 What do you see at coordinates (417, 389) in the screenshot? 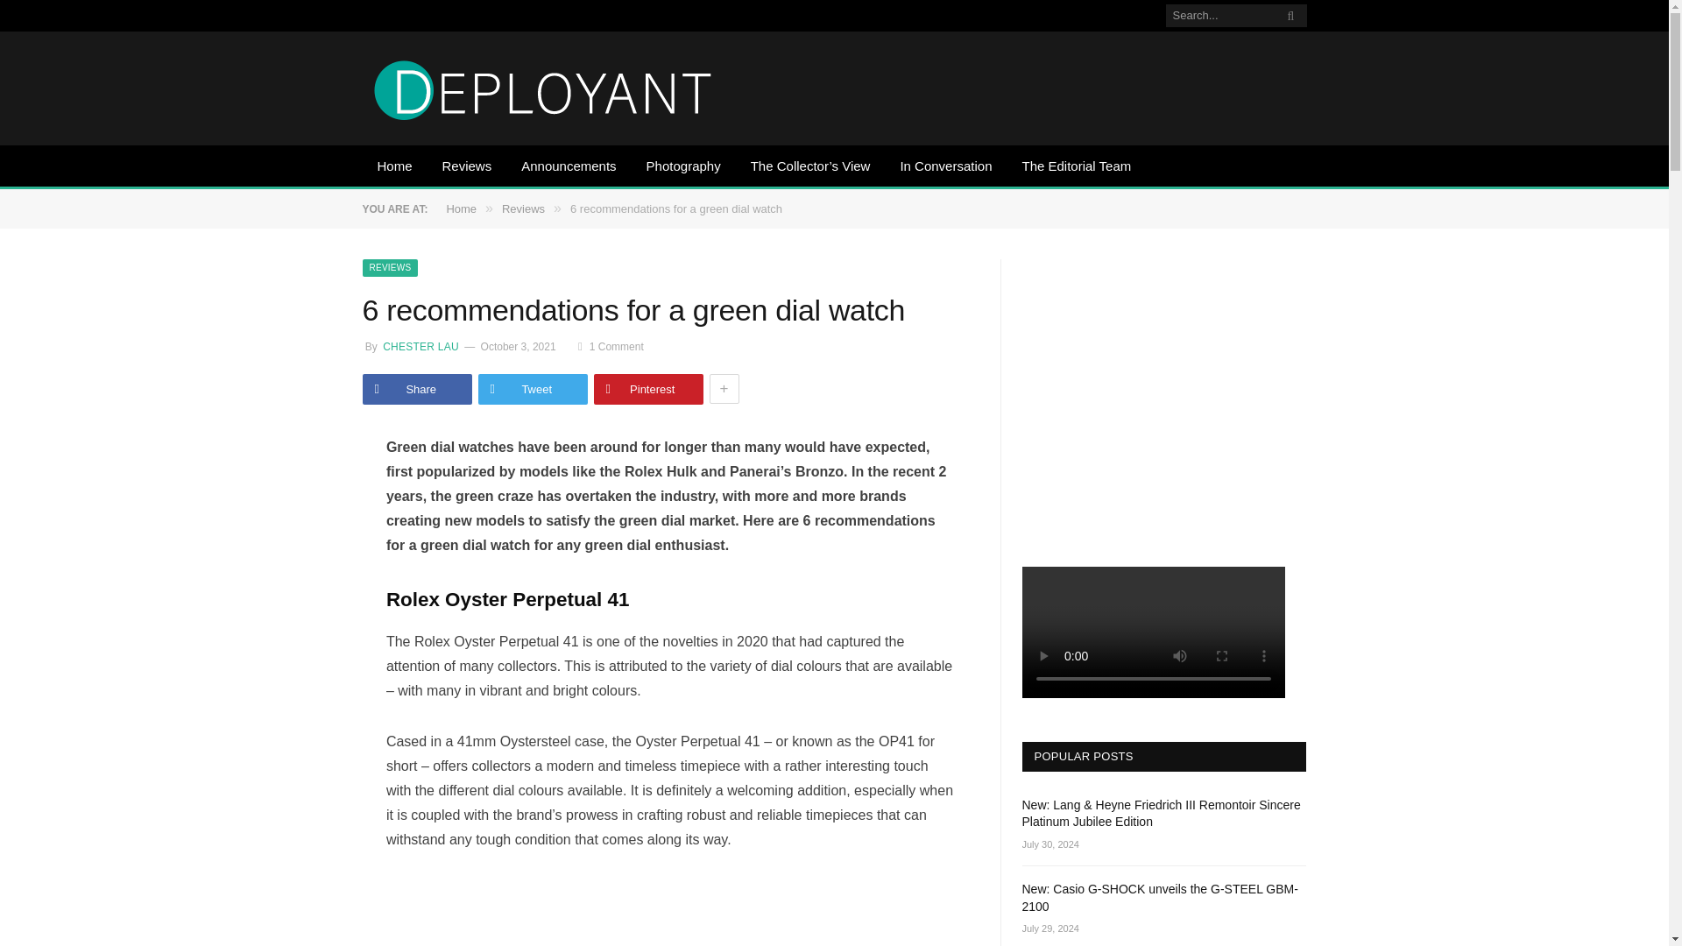
I see `Share` at bounding box center [417, 389].